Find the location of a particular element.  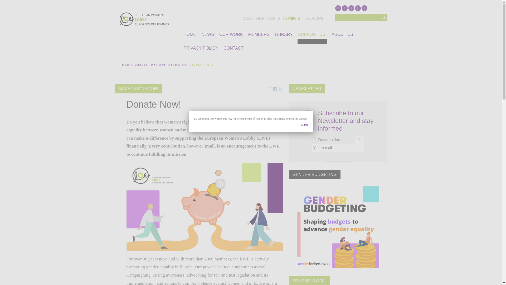

Subscribe to the Newsletter is located at coordinates (359, 140).